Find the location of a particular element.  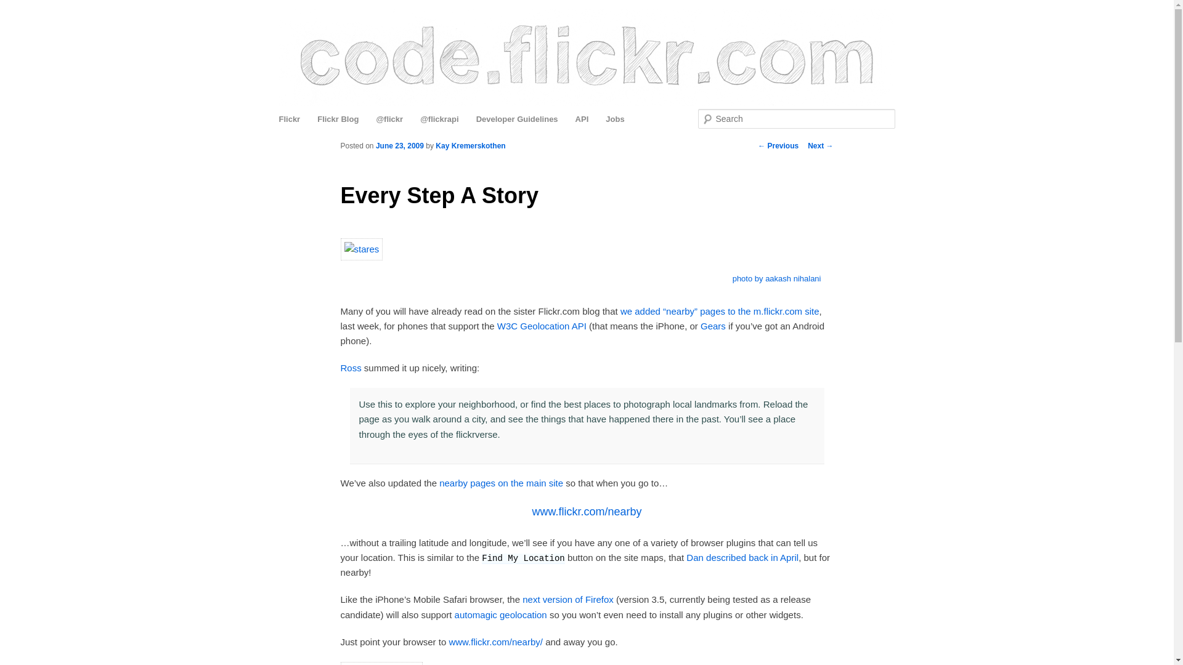

June 23, 2009 is located at coordinates (399, 146).